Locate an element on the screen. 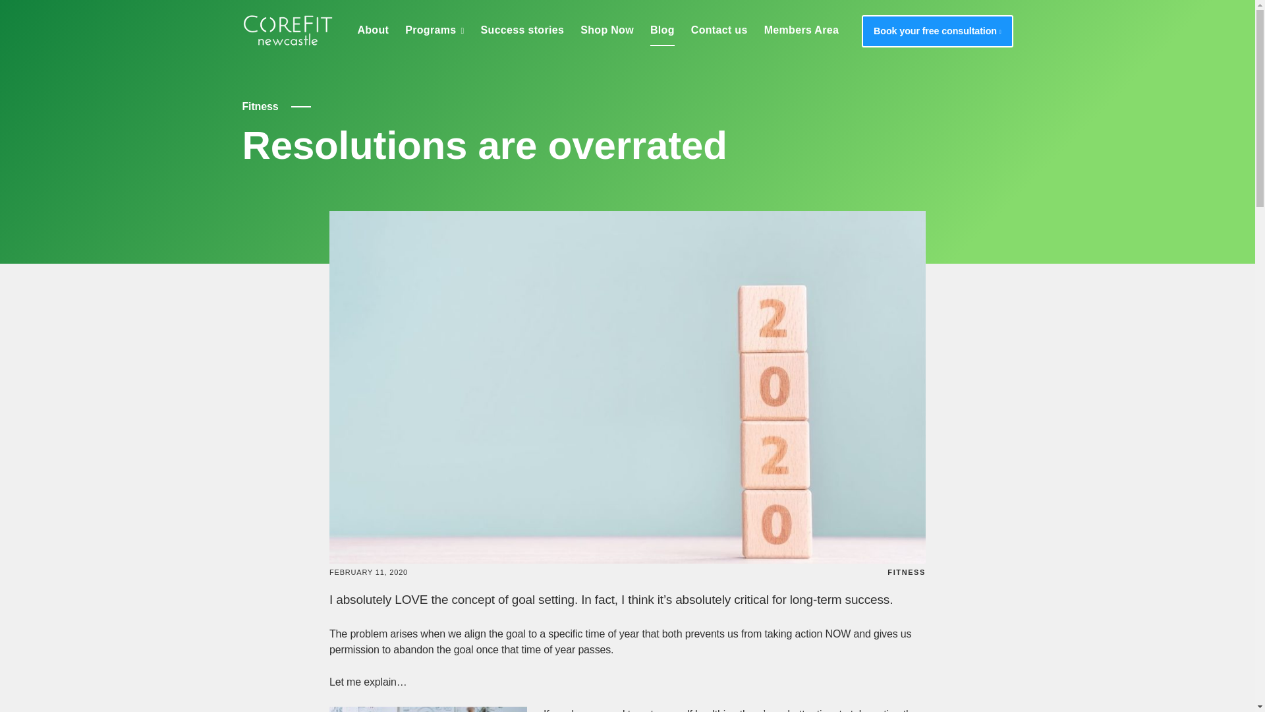 The image size is (1265, 712). Shop Now is located at coordinates (607, 30).